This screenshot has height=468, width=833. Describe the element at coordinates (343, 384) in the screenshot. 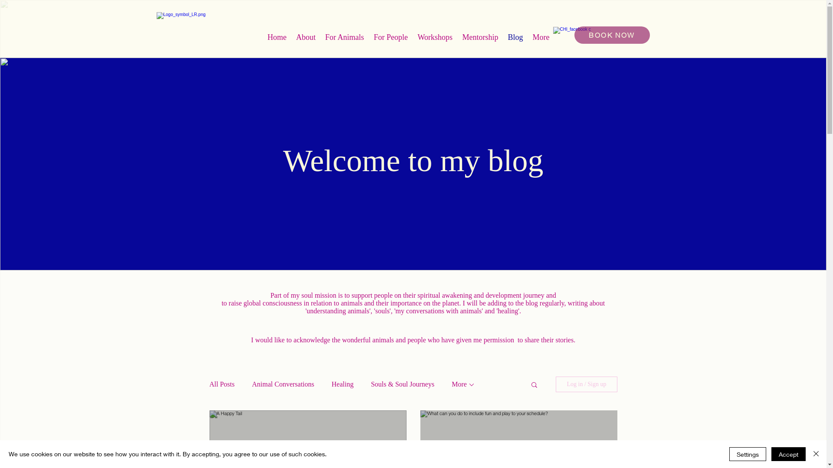

I see `Healing` at that location.